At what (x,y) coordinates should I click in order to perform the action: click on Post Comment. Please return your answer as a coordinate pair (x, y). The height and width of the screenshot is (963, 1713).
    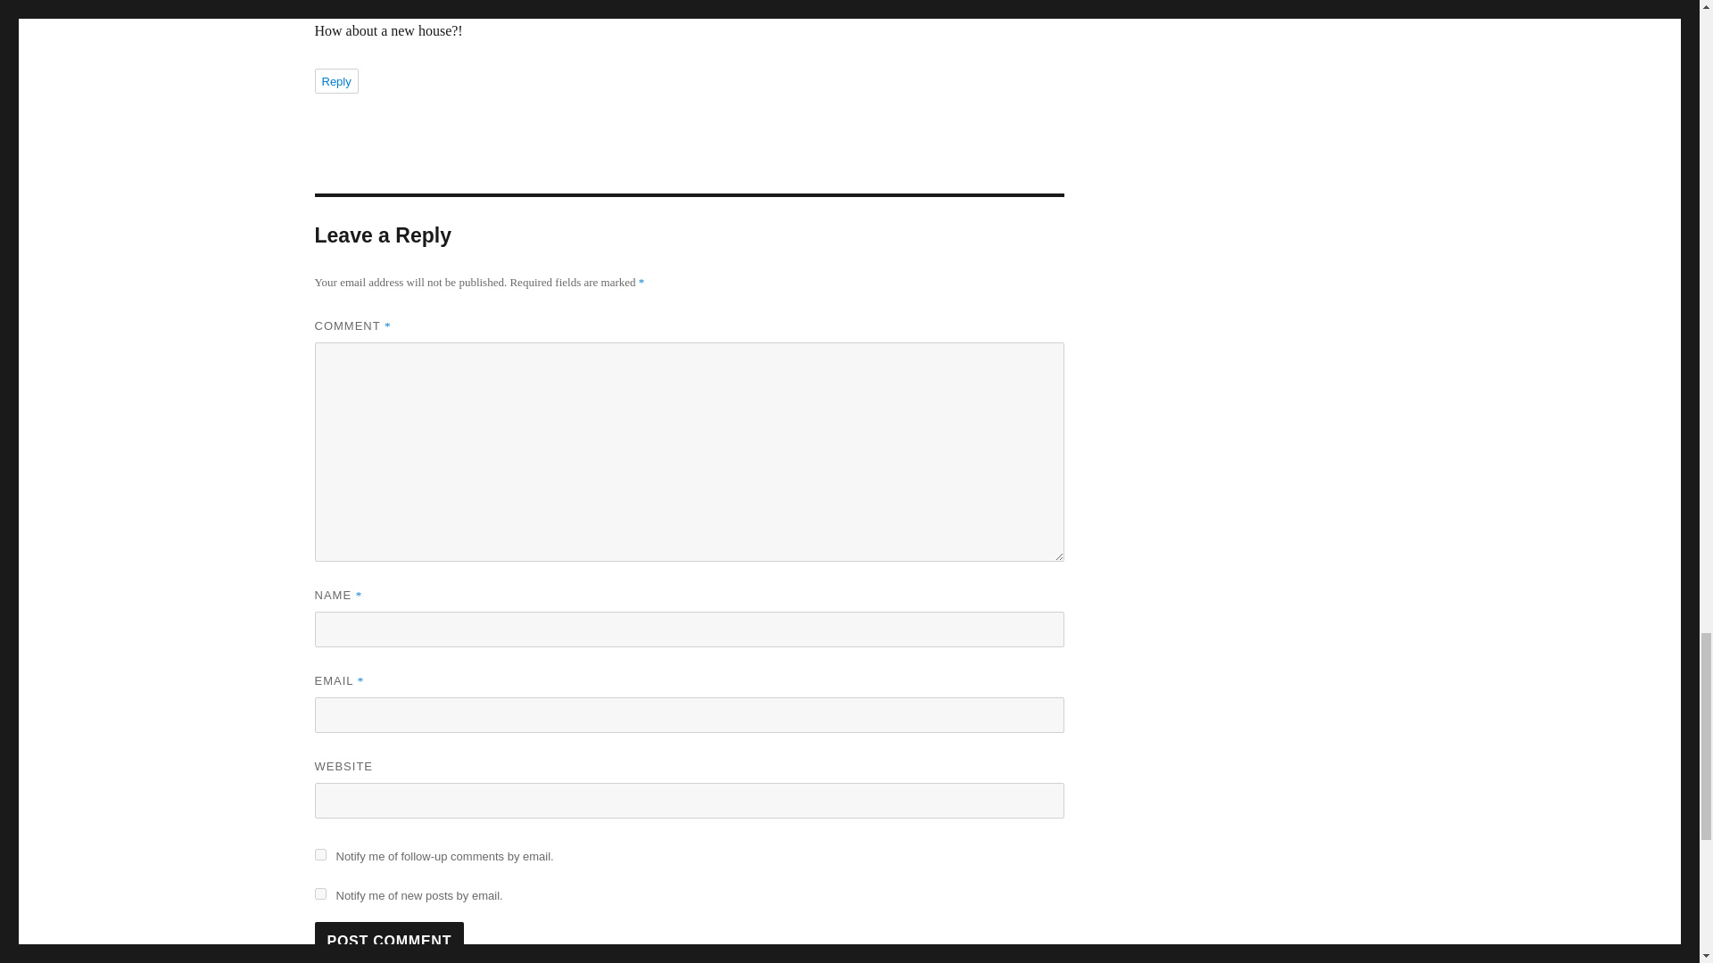
    Looking at the image, I should click on (389, 940).